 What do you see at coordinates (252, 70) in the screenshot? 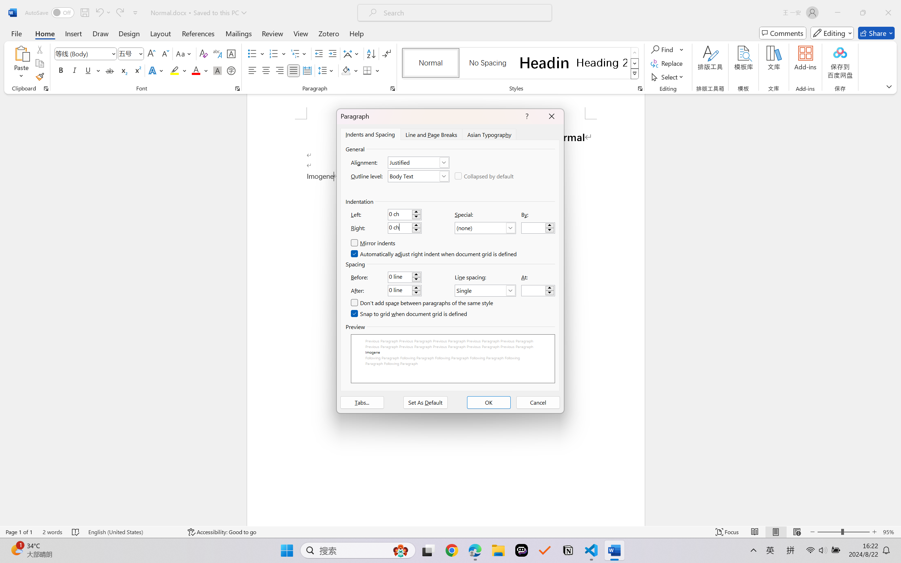
I see `Align Left` at bounding box center [252, 70].